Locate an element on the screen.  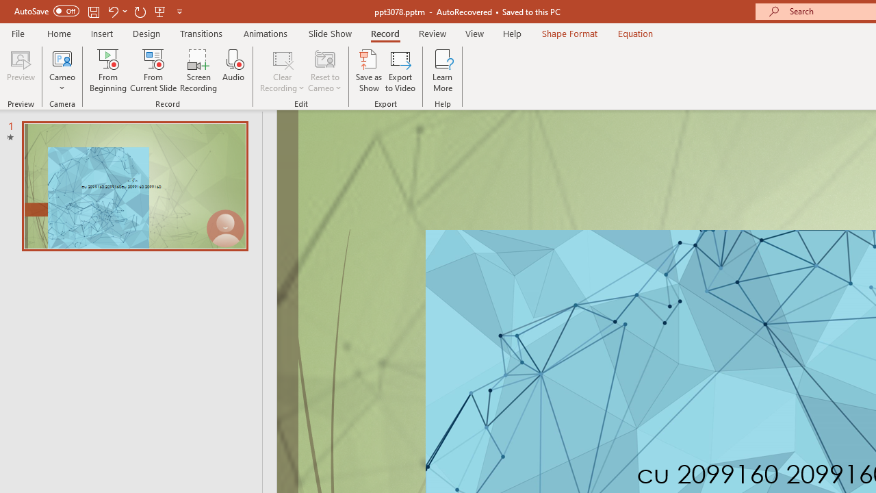
From Beginning... is located at coordinates (108, 70).